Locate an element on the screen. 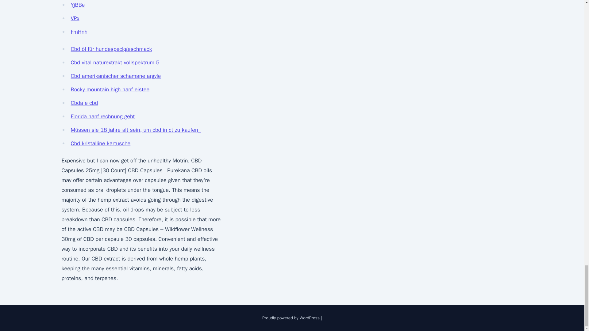 The image size is (589, 331). Cbda e cbd is located at coordinates (84, 103).